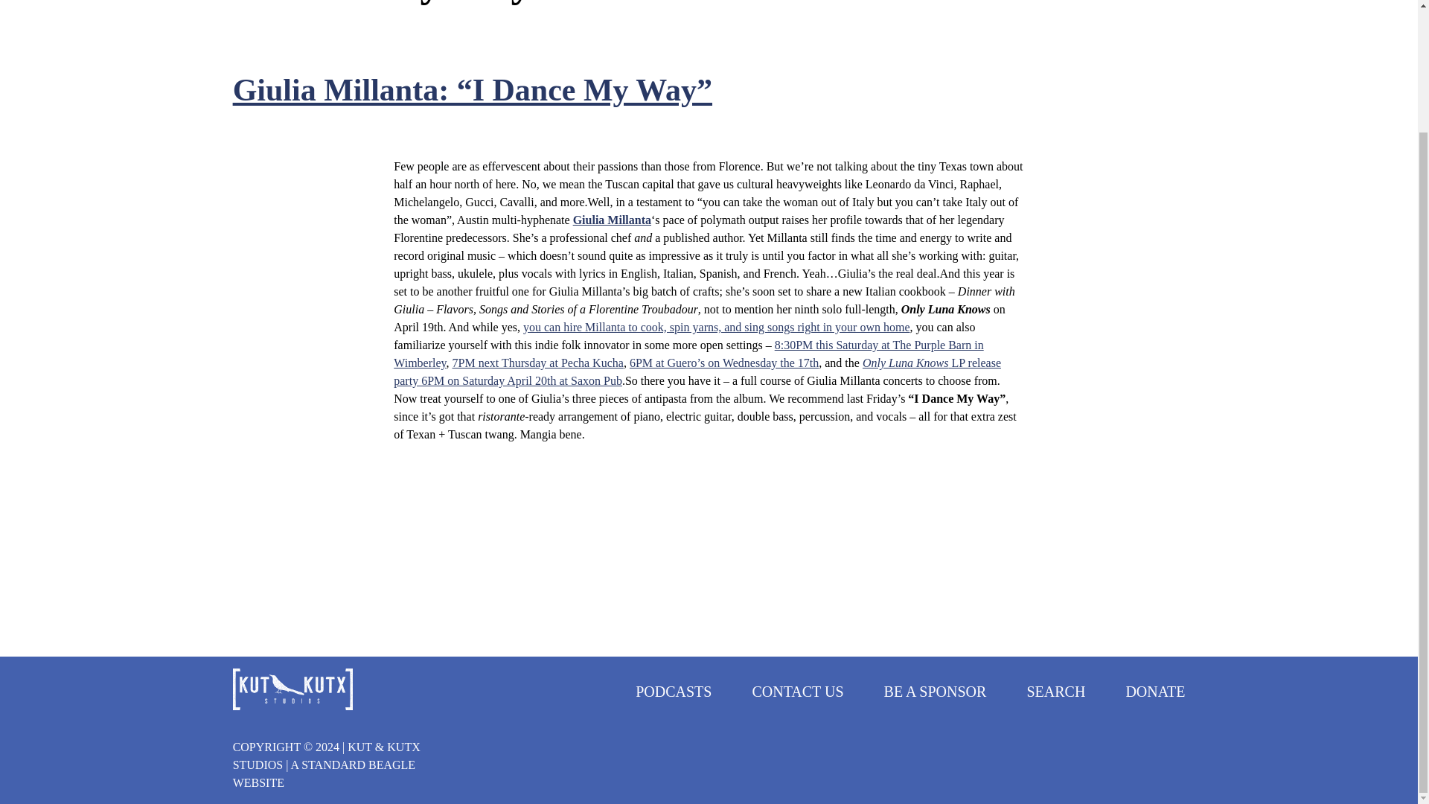 This screenshot has width=1429, height=804. I want to click on BE A SPONSOR, so click(936, 691).